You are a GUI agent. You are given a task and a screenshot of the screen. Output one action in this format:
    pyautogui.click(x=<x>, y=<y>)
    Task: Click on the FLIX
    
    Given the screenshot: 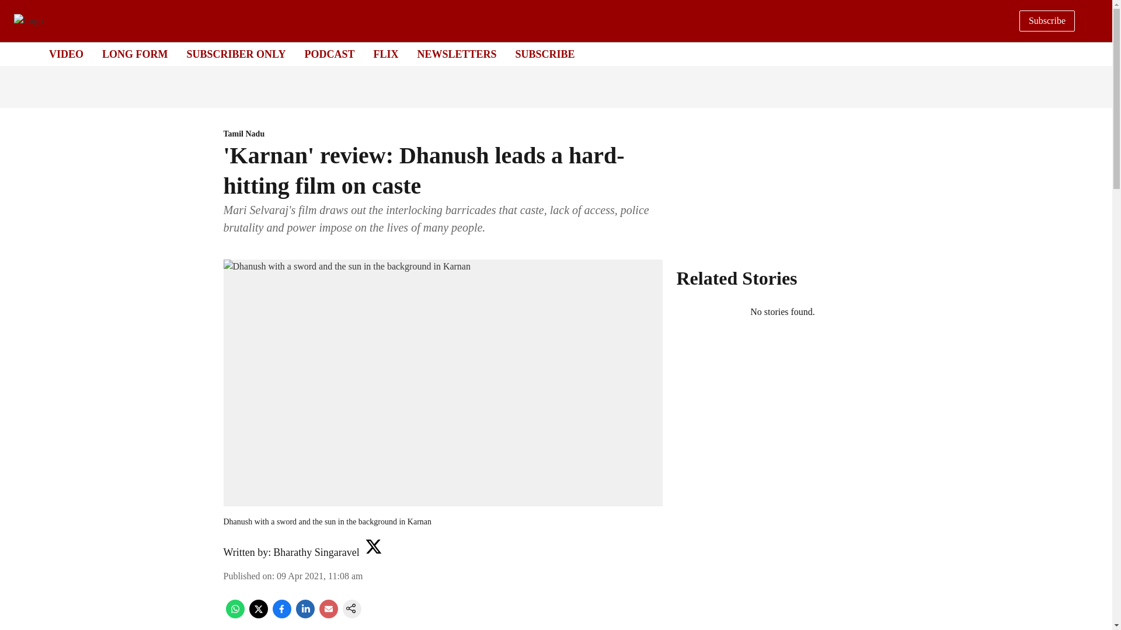 What is the action you would take?
    pyautogui.click(x=385, y=54)
    